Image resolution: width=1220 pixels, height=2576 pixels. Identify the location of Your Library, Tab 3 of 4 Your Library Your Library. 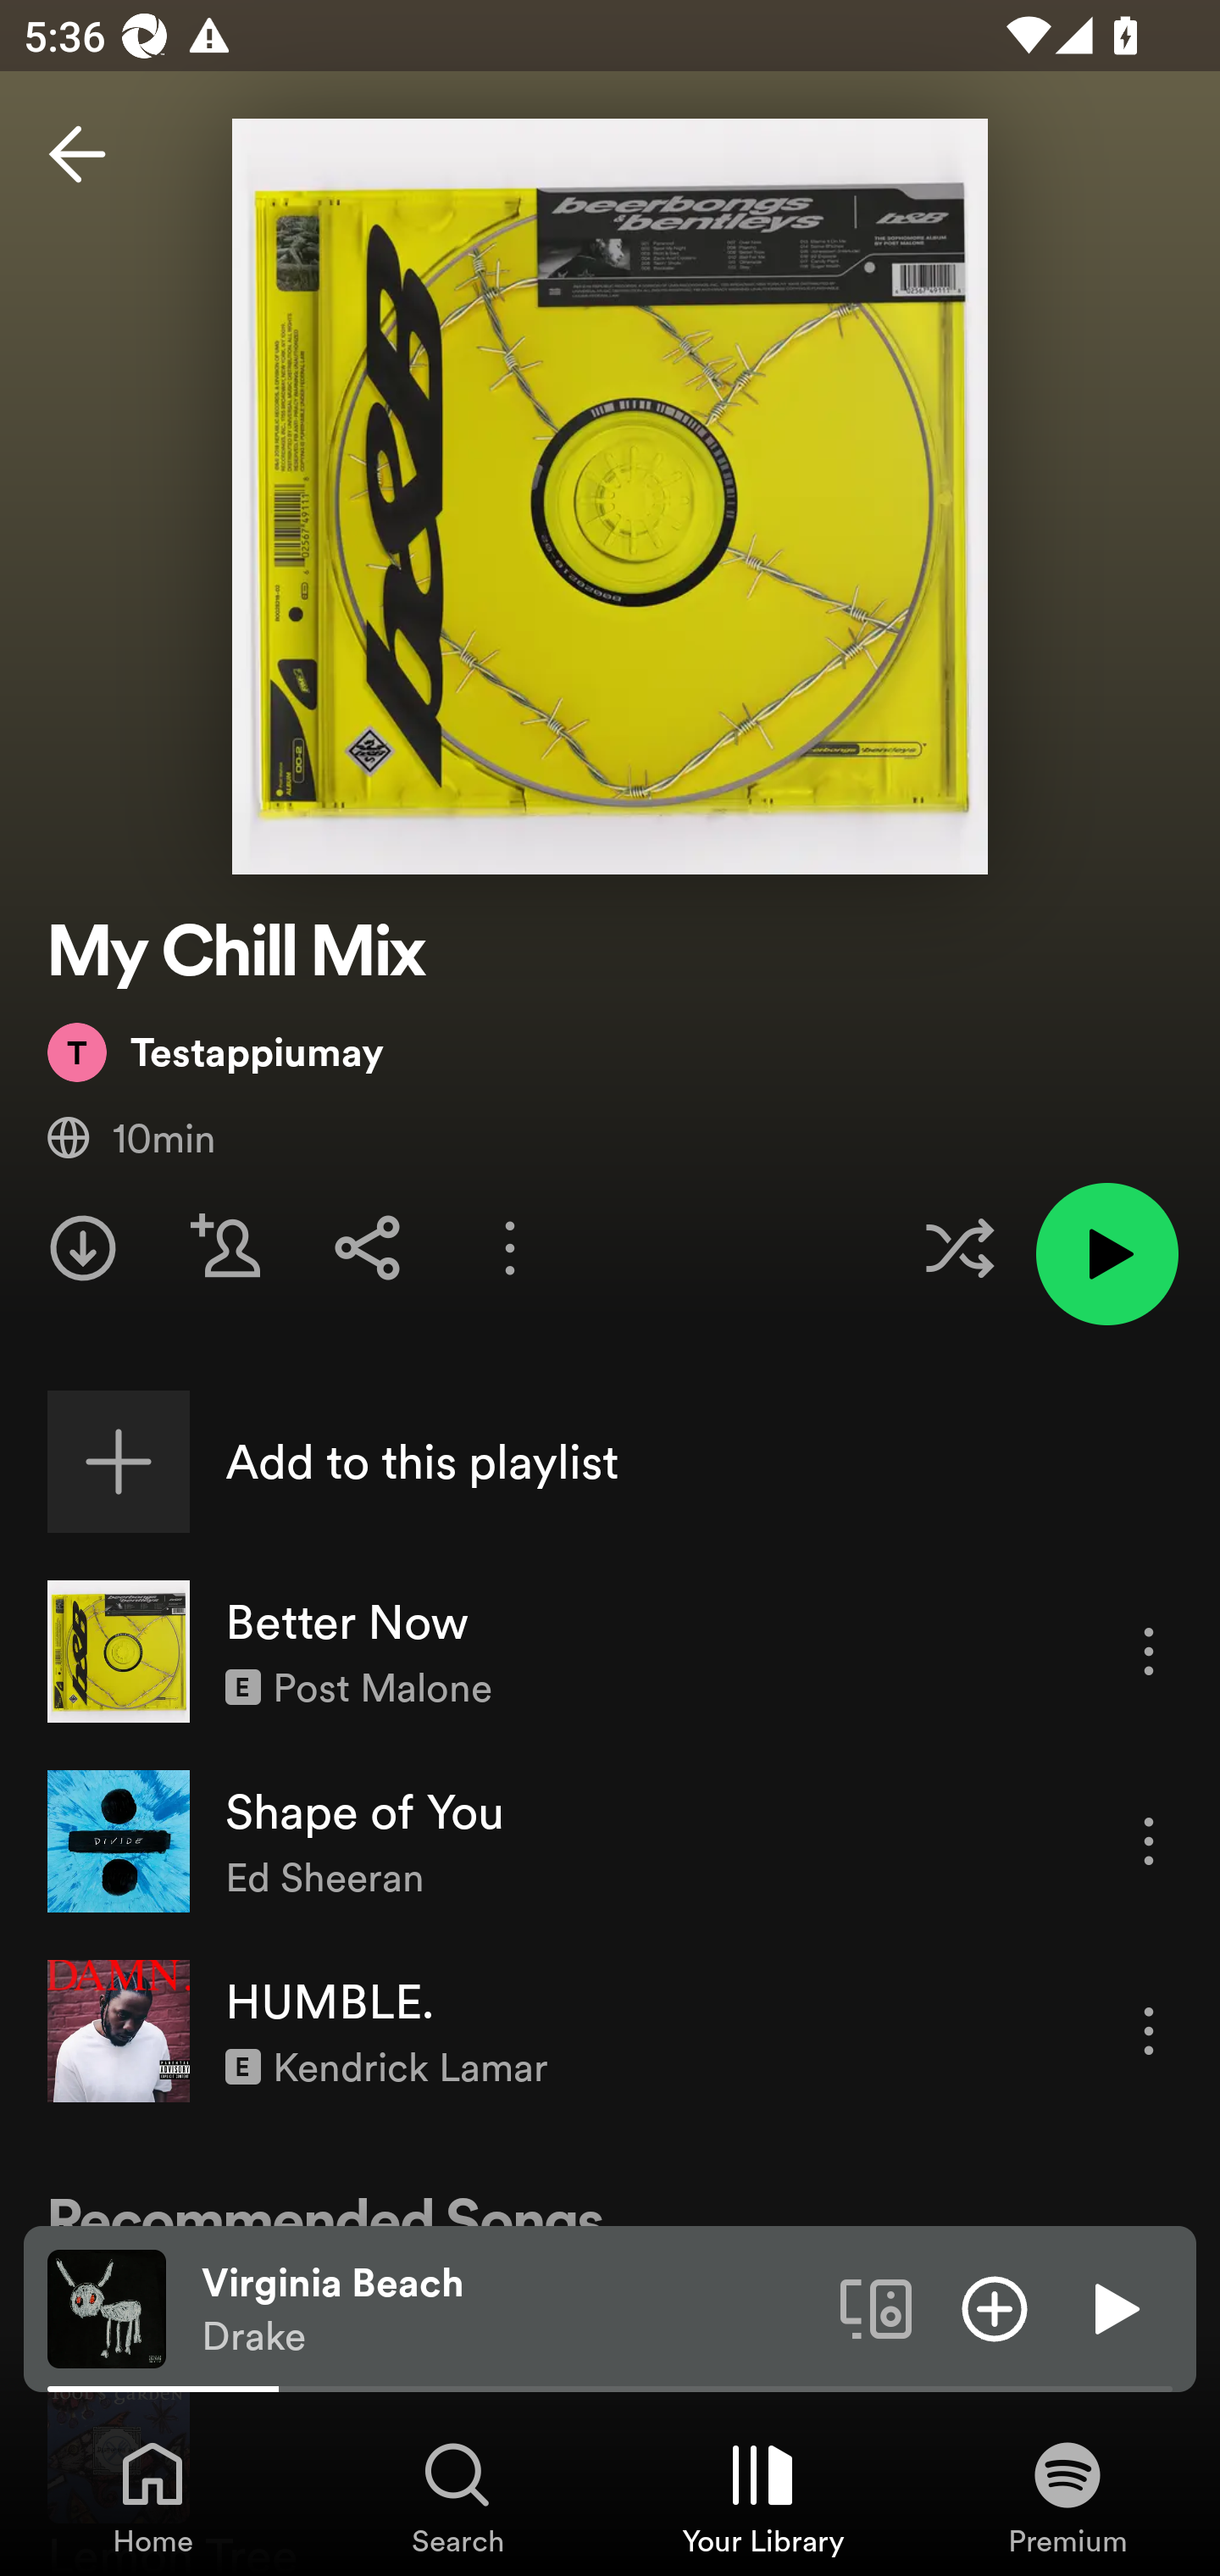
(762, 2496).